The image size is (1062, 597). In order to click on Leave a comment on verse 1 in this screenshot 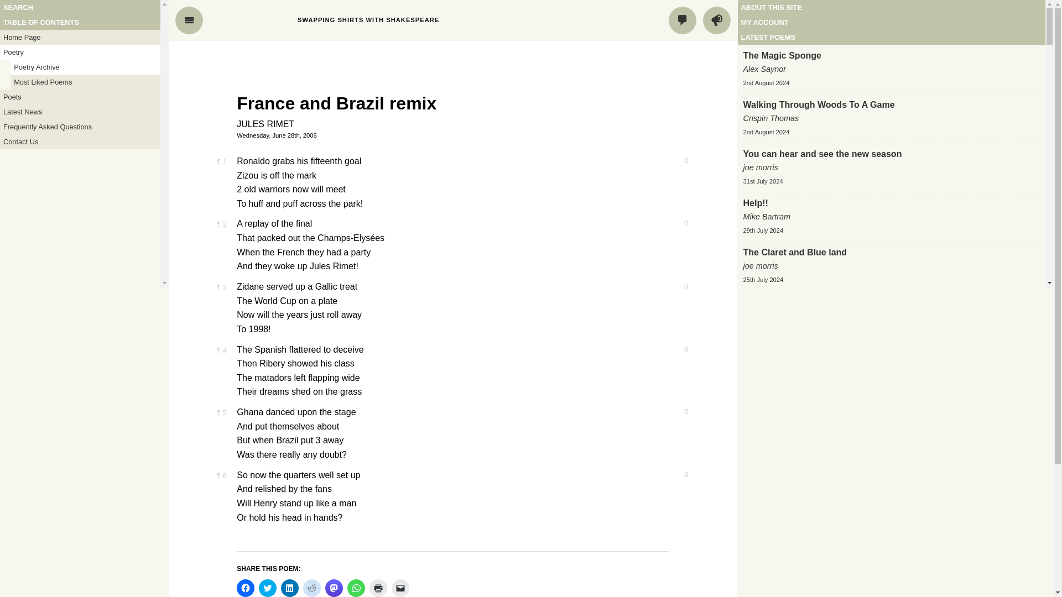, I will do `click(678, 161)`.